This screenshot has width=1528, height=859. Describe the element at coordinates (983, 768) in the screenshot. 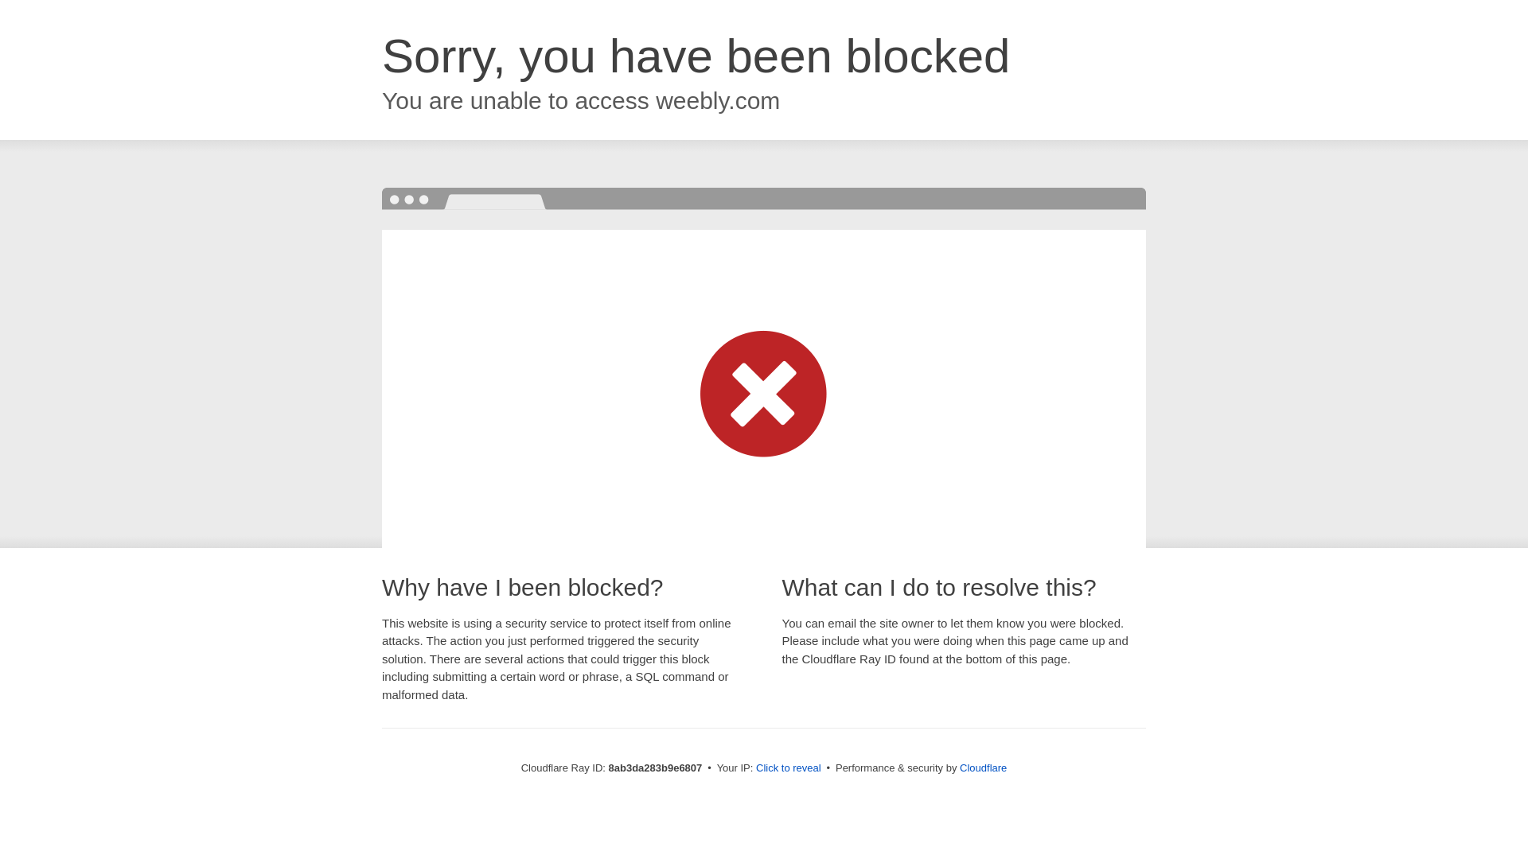

I see `Cloudflare` at that location.